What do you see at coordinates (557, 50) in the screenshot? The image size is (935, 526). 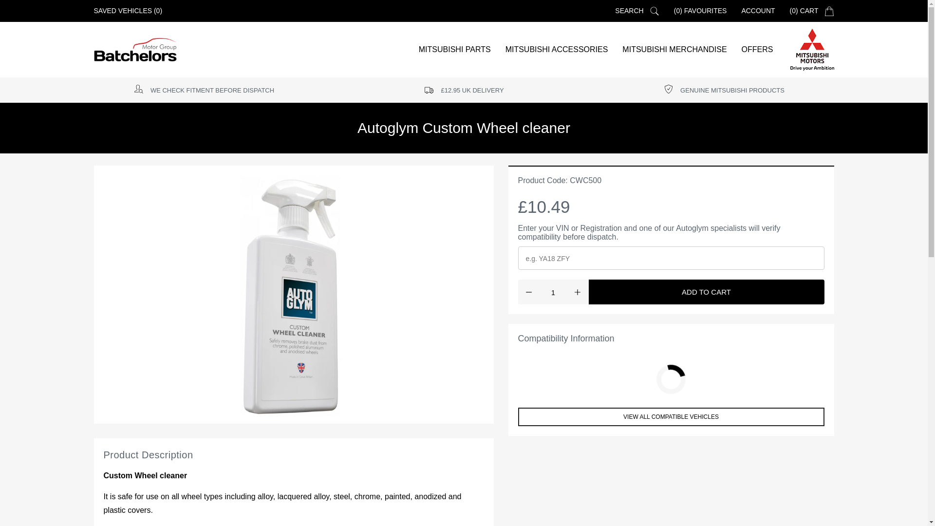 I see `MITSUBISHI ACCESSORIES` at bounding box center [557, 50].